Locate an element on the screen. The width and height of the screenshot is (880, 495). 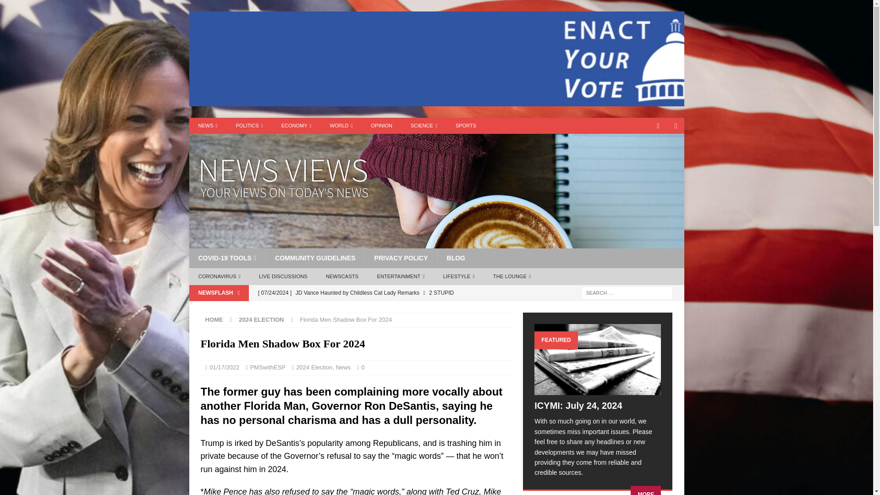
POLITICS is located at coordinates (249, 126).